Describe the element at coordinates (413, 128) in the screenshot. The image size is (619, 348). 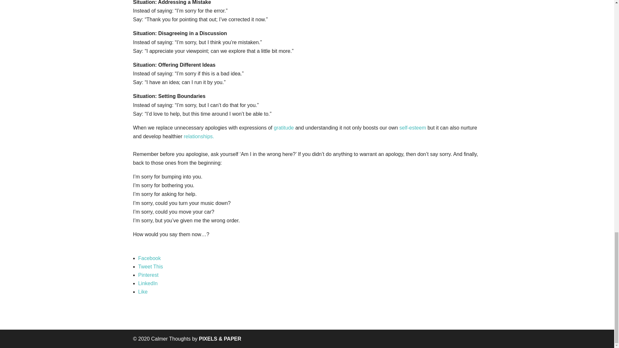
I see `self-esteem` at that location.